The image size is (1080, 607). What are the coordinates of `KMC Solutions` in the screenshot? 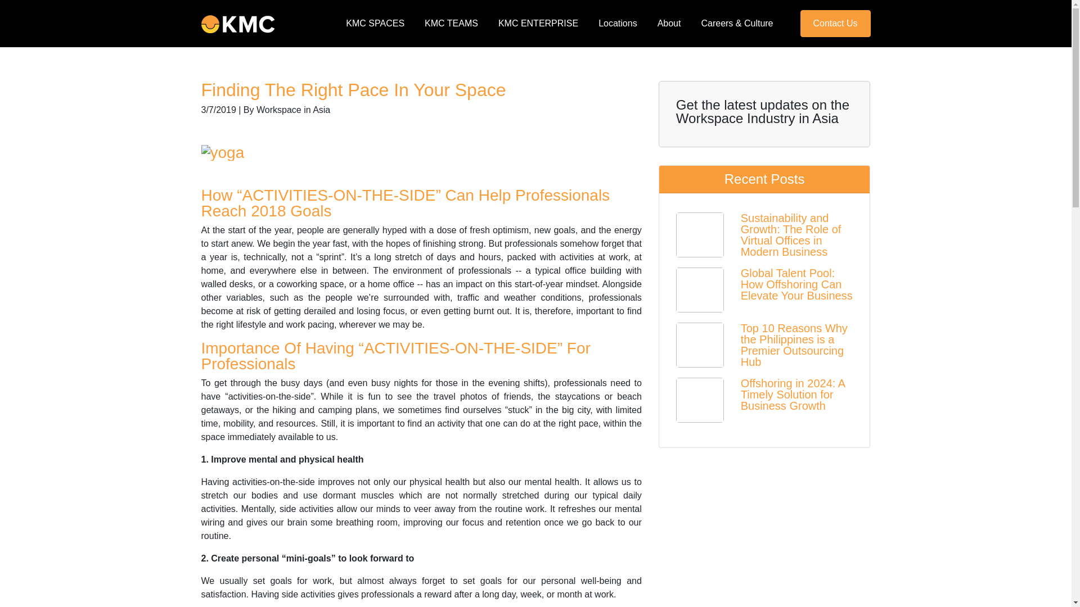 It's located at (237, 24).